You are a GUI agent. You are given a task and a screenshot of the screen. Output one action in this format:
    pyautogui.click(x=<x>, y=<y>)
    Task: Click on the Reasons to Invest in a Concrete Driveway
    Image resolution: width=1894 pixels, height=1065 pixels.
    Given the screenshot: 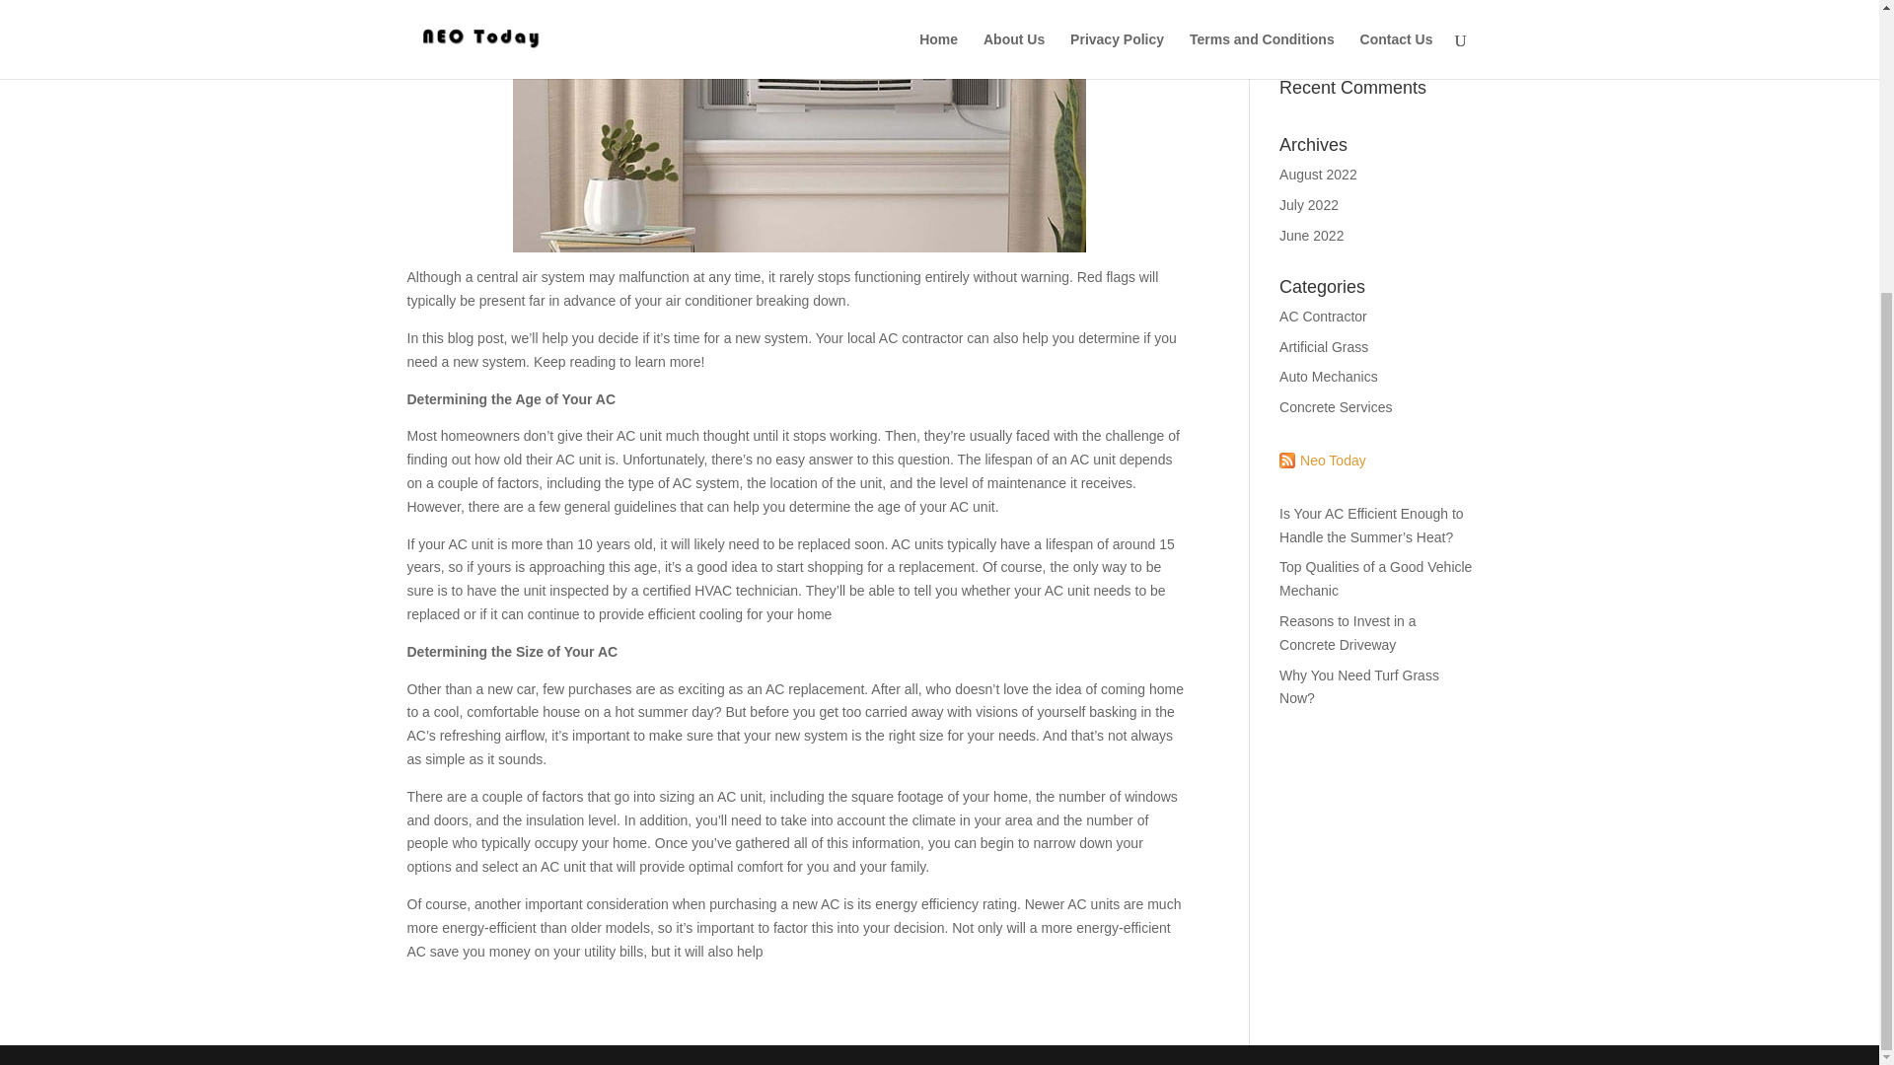 What is the action you would take?
    pyautogui.click(x=1348, y=633)
    